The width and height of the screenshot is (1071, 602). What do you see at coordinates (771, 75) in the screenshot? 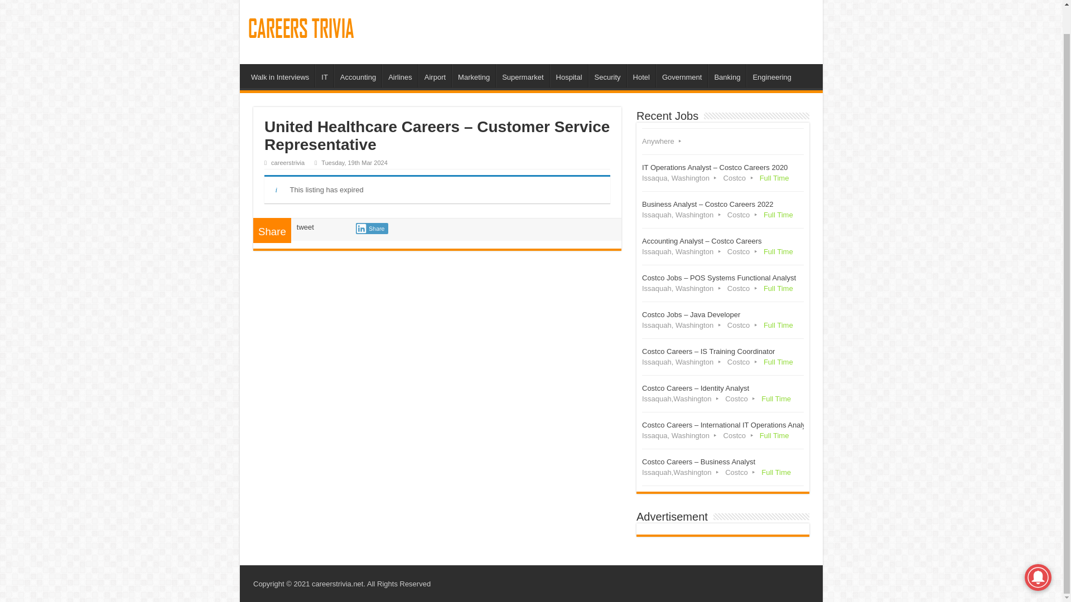
I see `Engineering` at bounding box center [771, 75].